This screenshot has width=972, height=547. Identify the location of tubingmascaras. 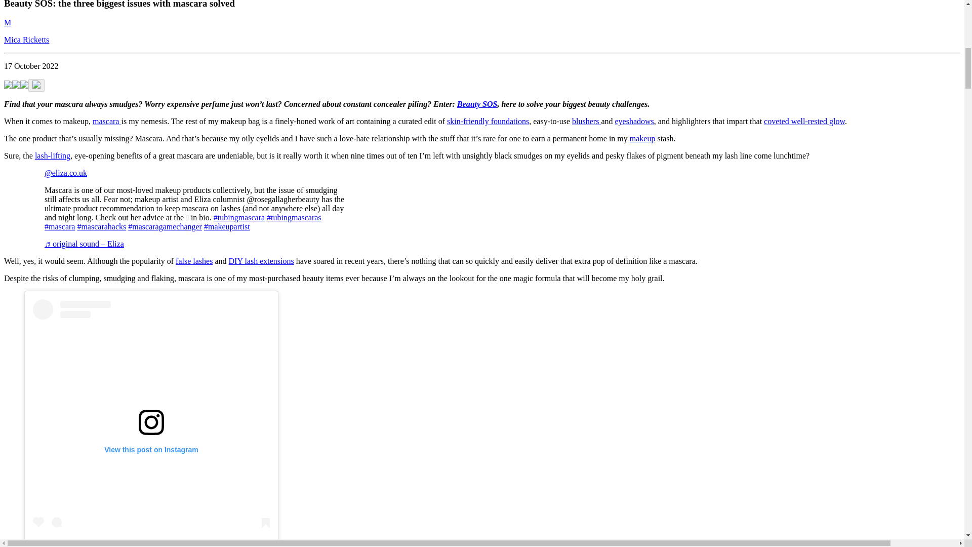
(294, 218).